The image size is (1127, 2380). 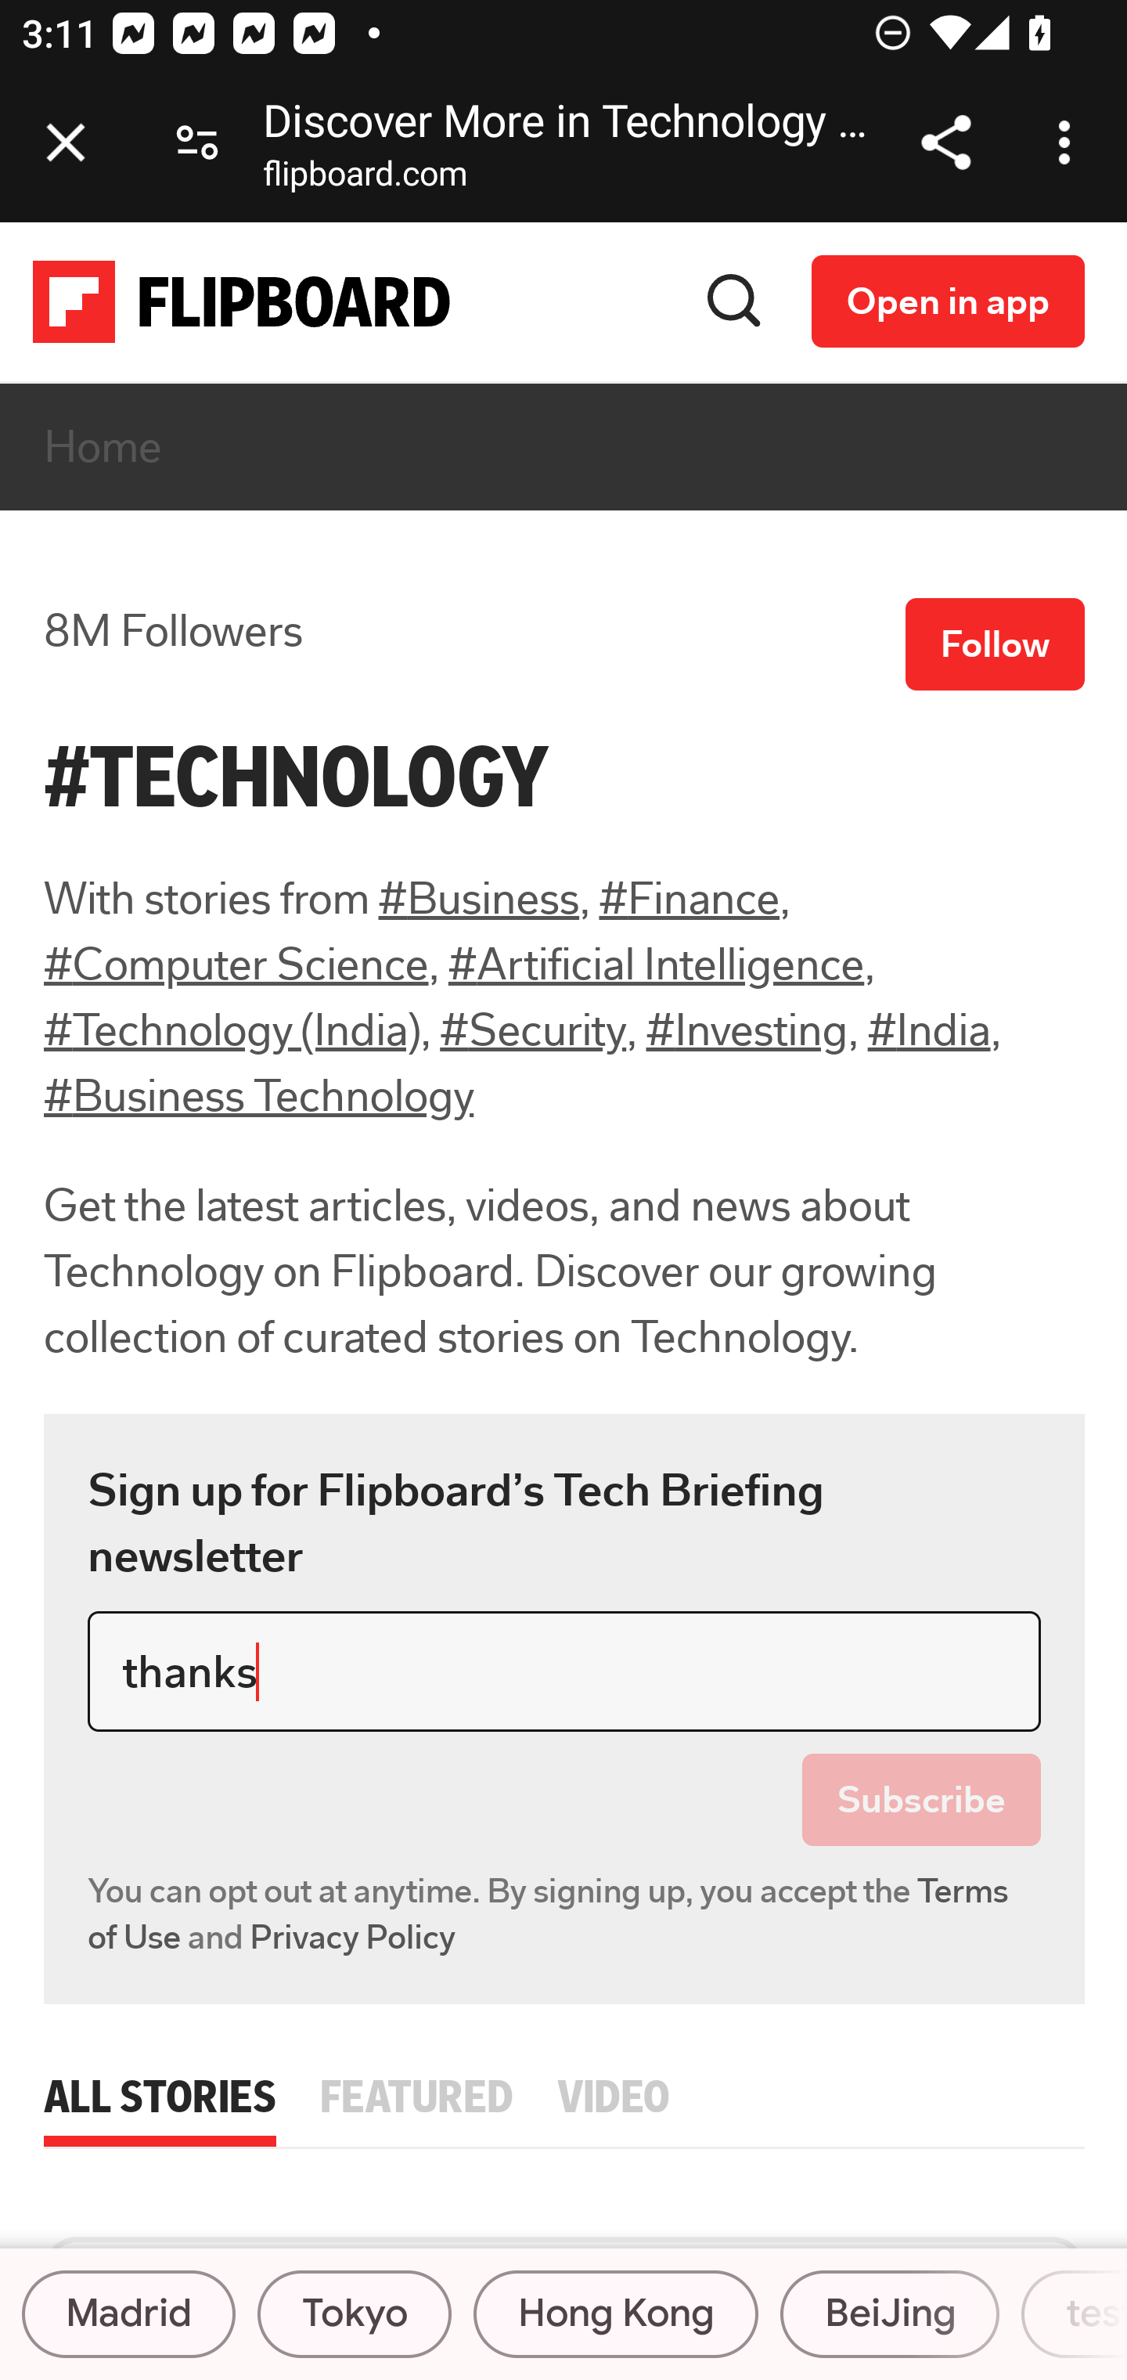 I want to click on BeiJing, so click(x=889, y=2314).